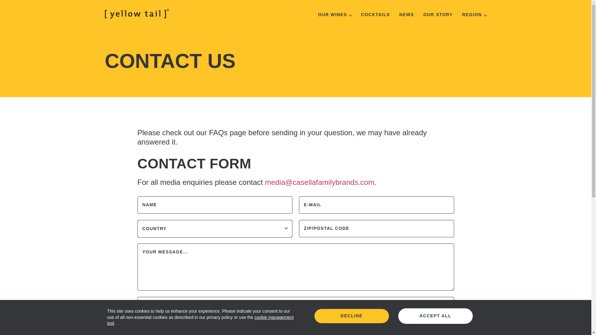  I want to click on cookie management tool, so click(201, 320).